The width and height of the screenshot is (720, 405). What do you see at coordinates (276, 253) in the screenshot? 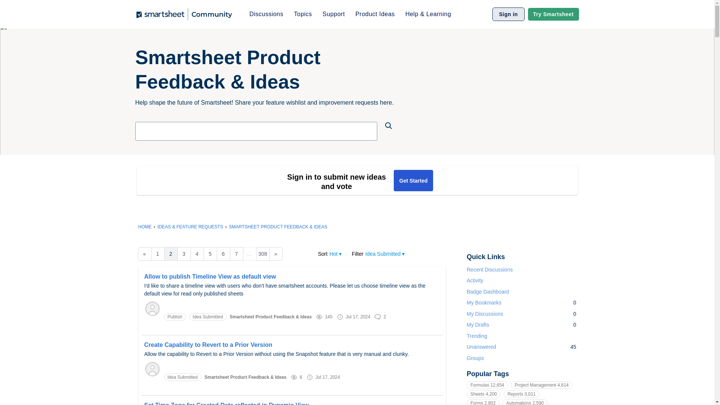
I see `Next Page` at bounding box center [276, 253].